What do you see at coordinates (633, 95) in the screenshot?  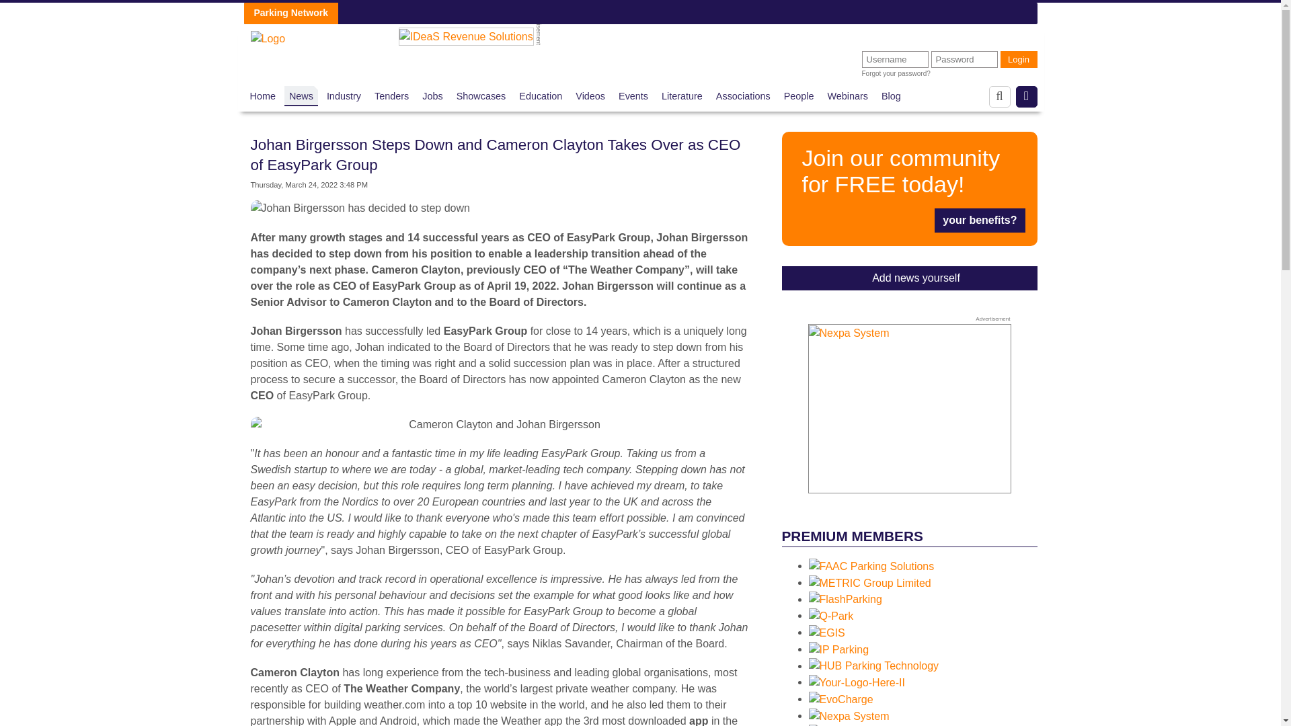 I see `Events` at bounding box center [633, 95].